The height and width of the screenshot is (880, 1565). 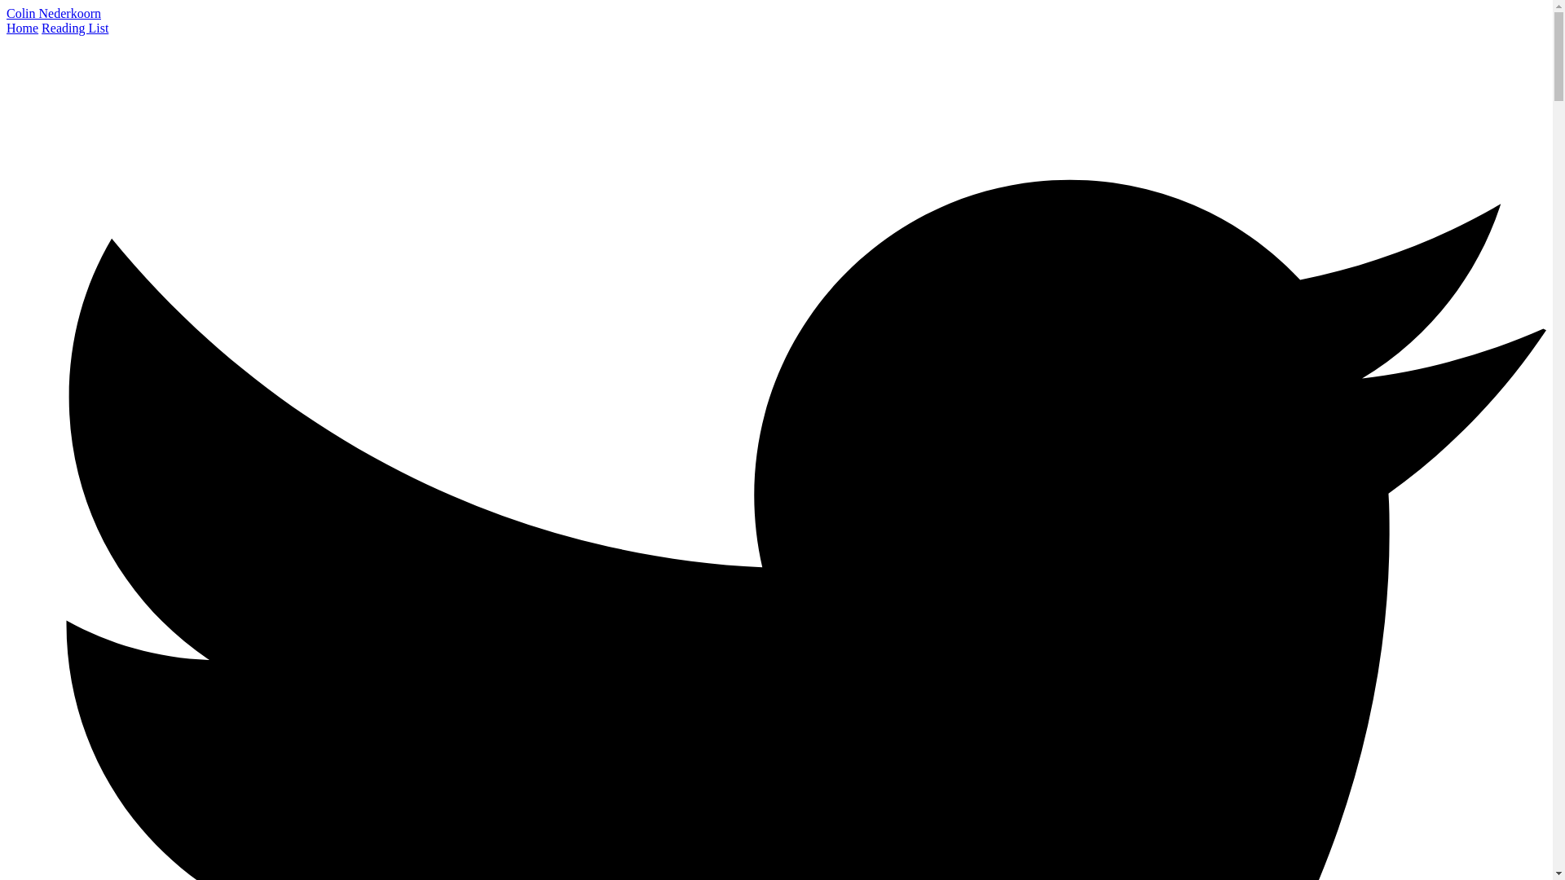 I want to click on Home, so click(x=21, y=28).